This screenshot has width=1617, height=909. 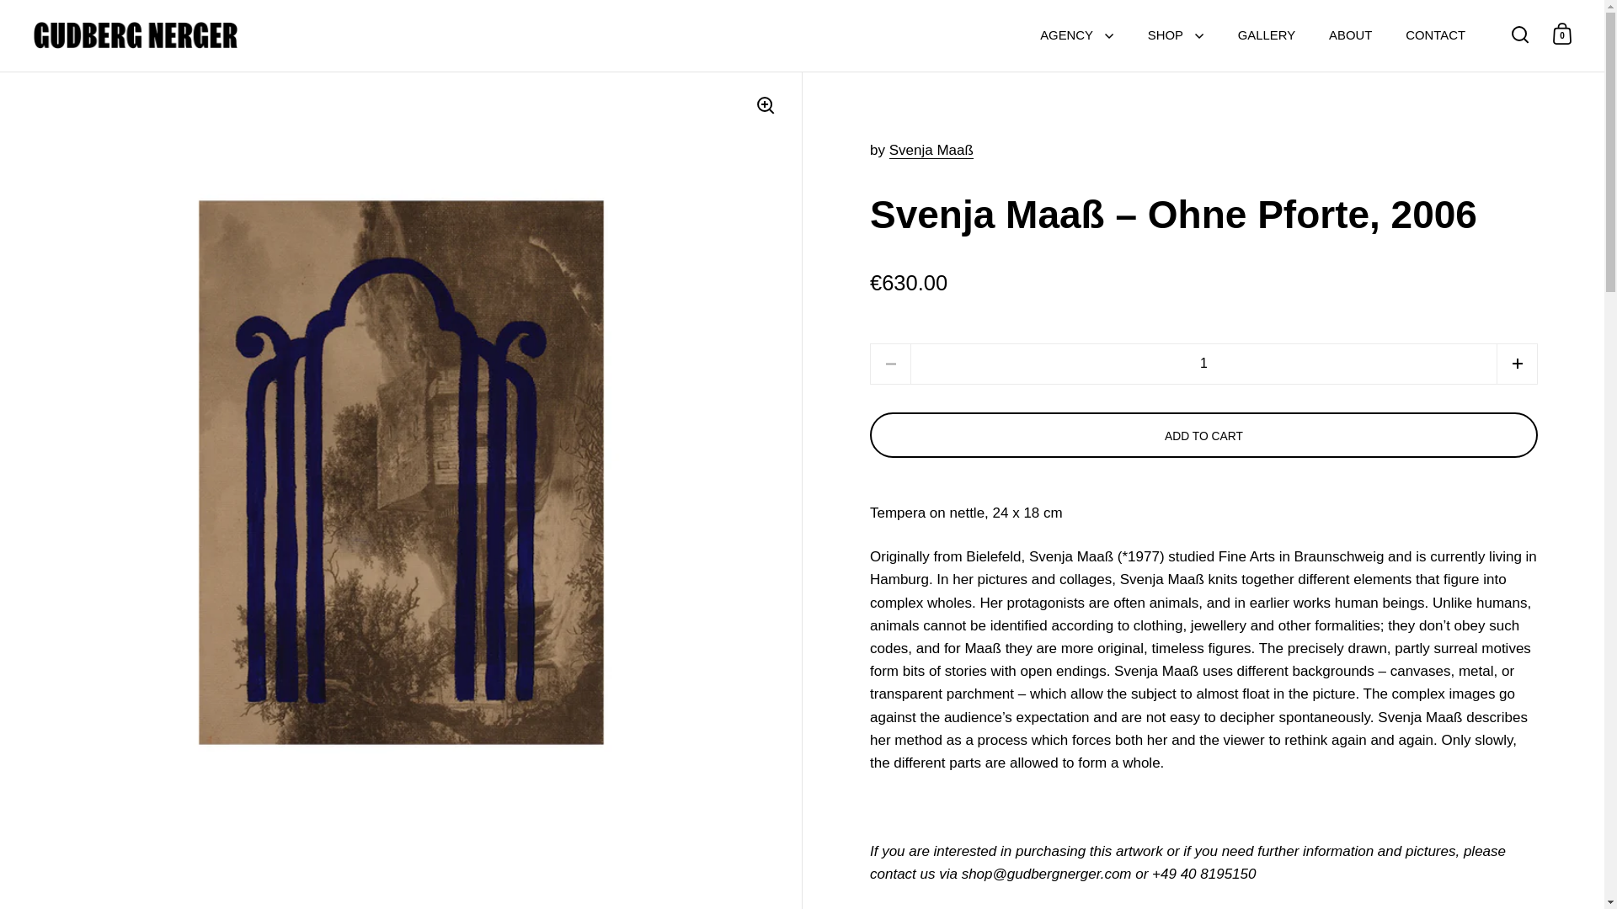 I want to click on CONTACT, so click(x=1435, y=35).